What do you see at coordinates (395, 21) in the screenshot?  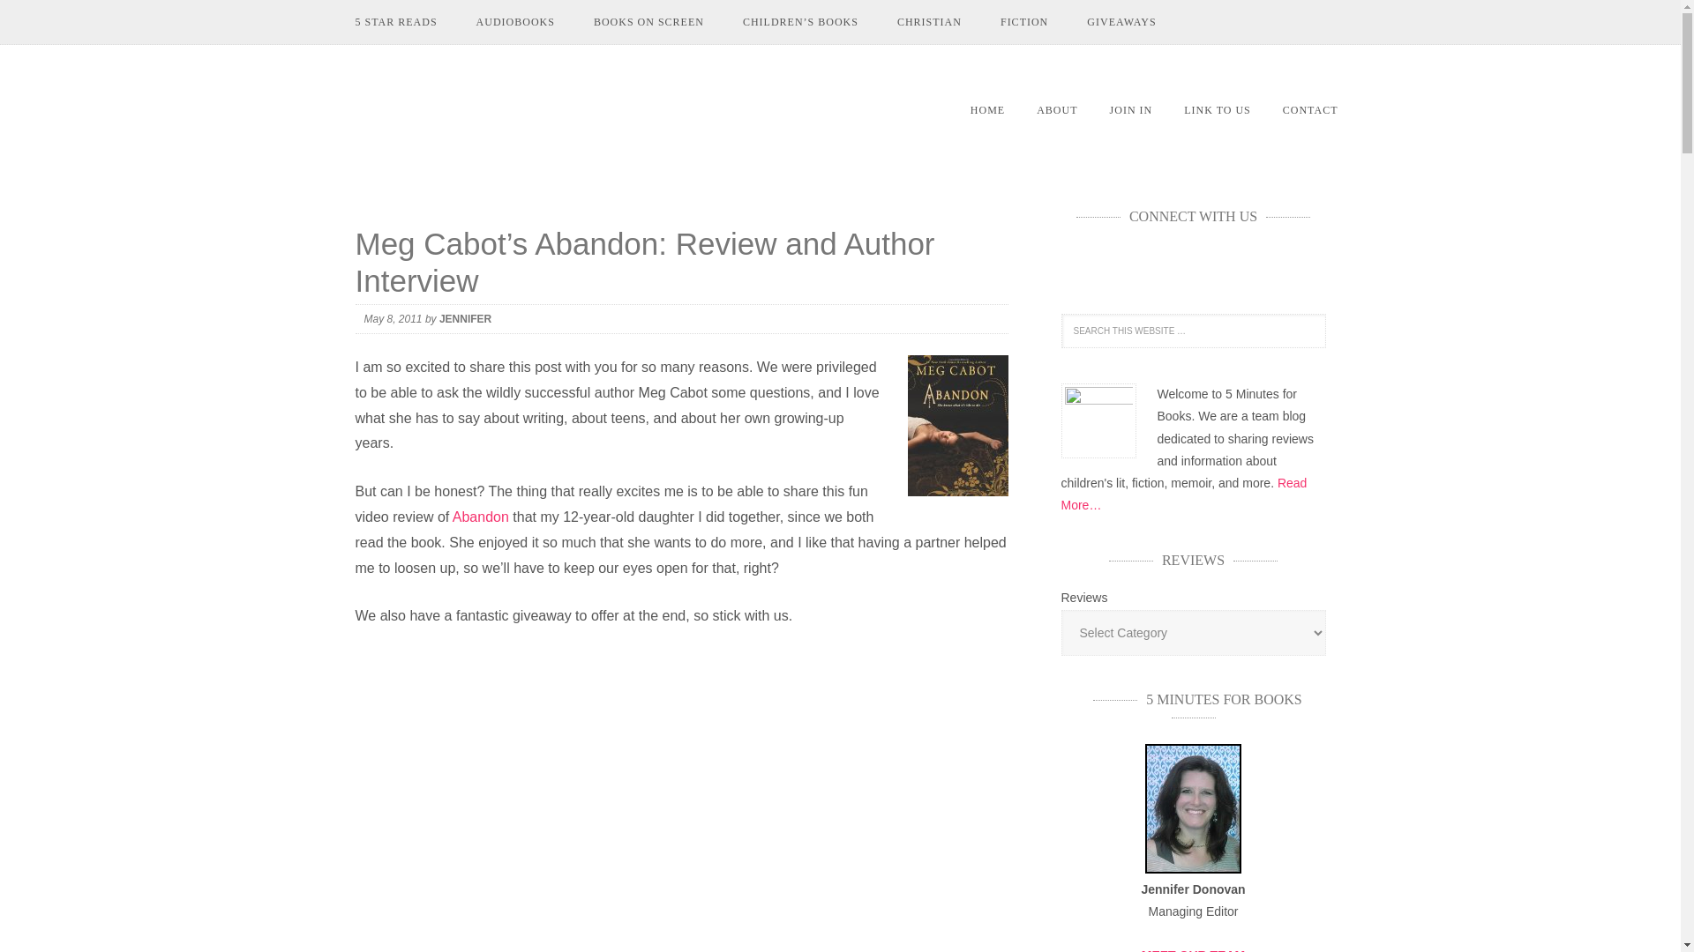 I see `5 STAR READS` at bounding box center [395, 21].